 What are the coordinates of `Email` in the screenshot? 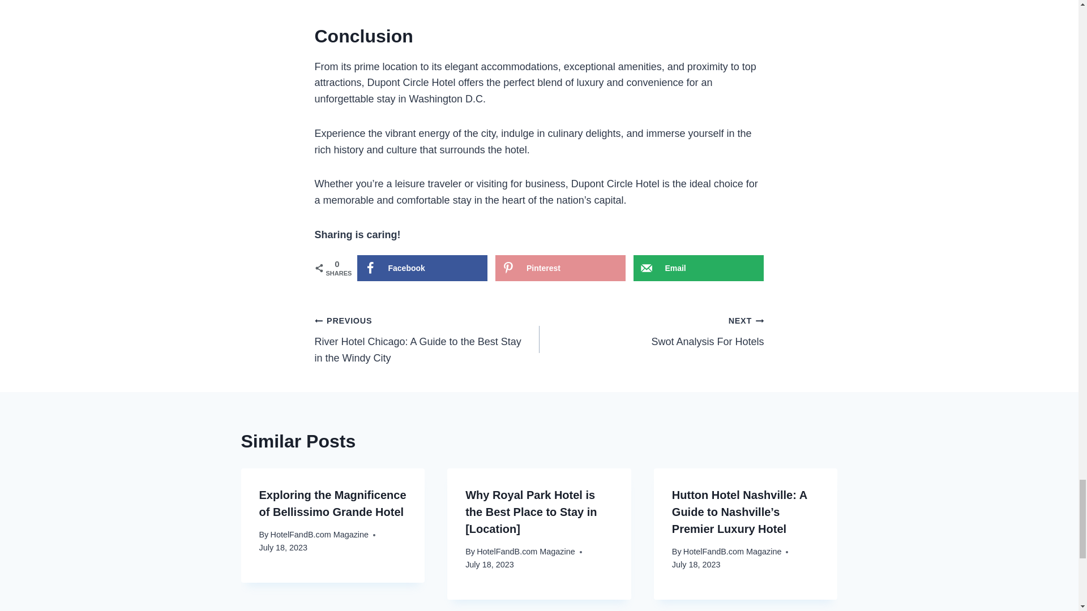 It's located at (651, 330).